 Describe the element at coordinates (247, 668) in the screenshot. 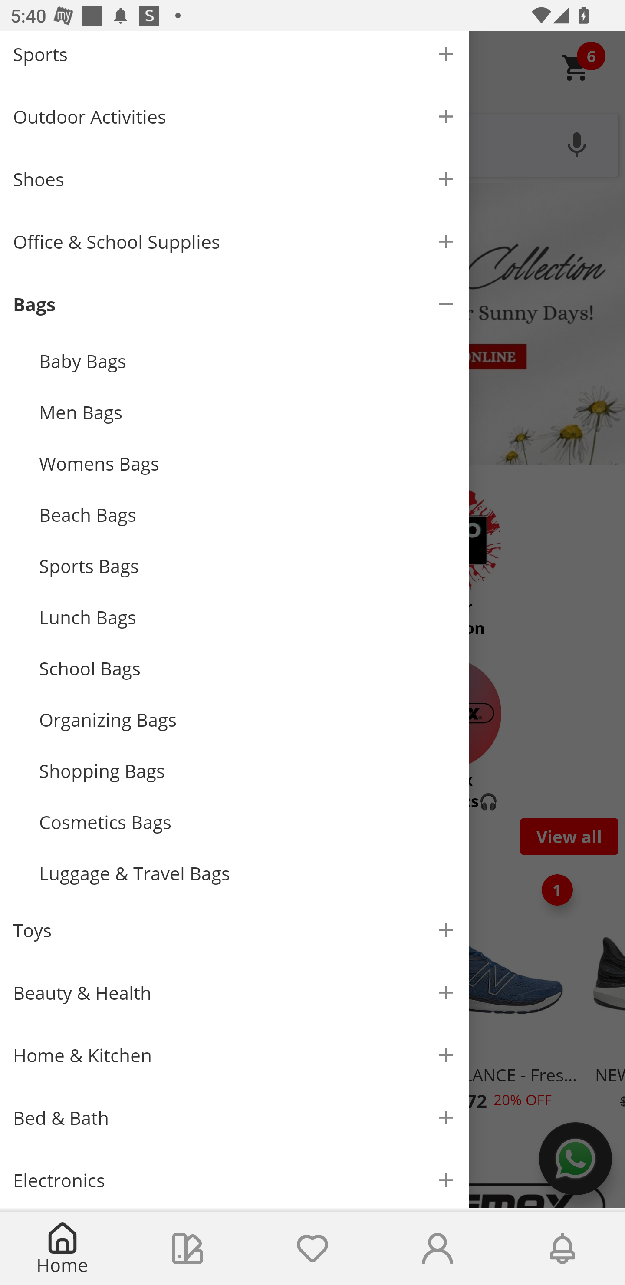

I see `School Bags` at that location.